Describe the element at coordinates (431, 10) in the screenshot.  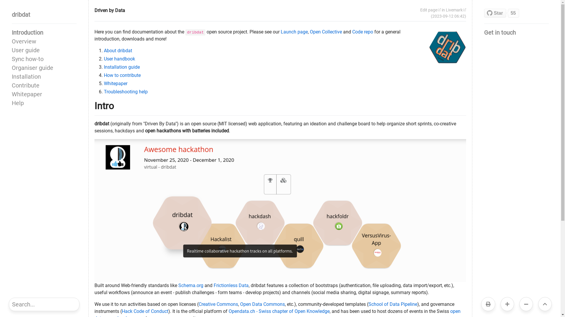
I see `Edit page` at that location.